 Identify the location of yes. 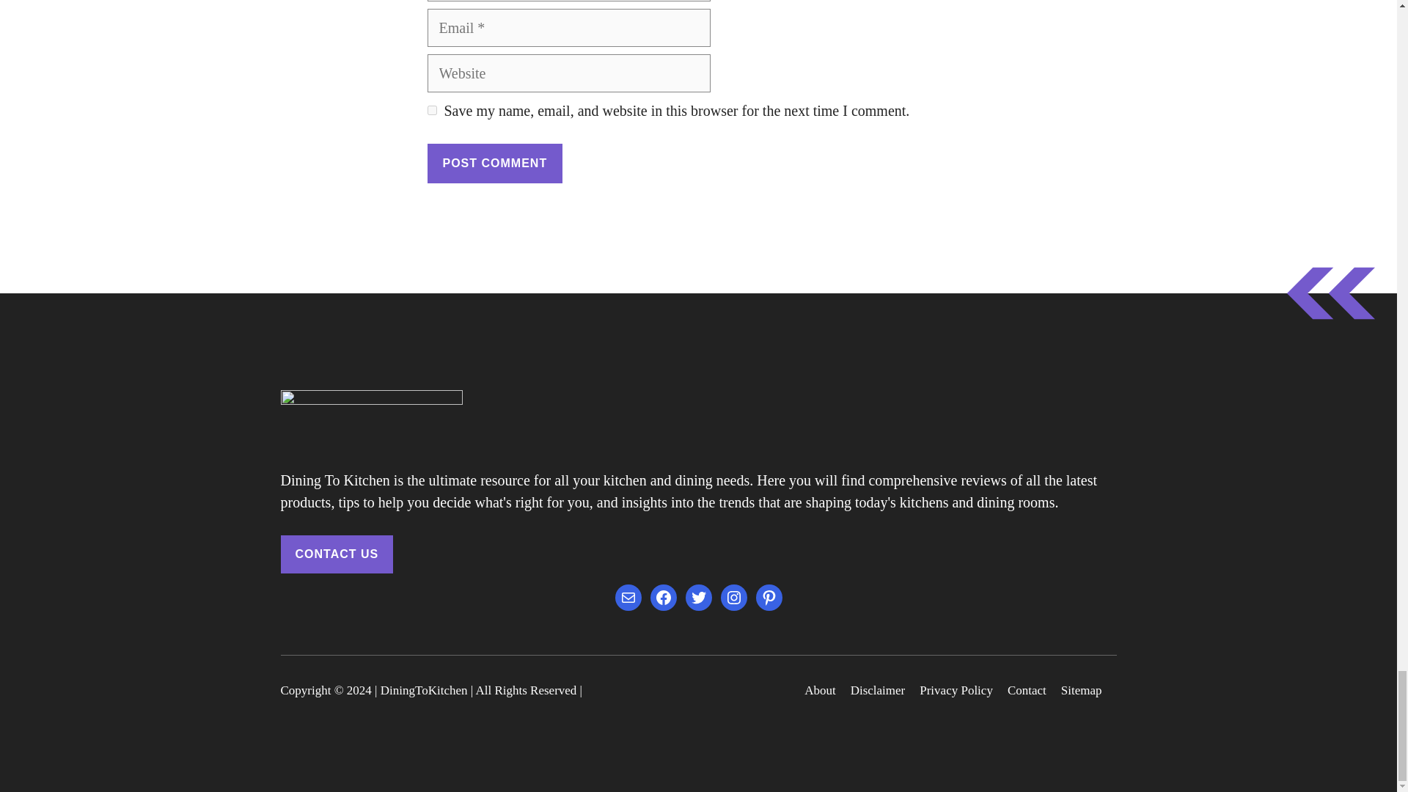
(431, 110).